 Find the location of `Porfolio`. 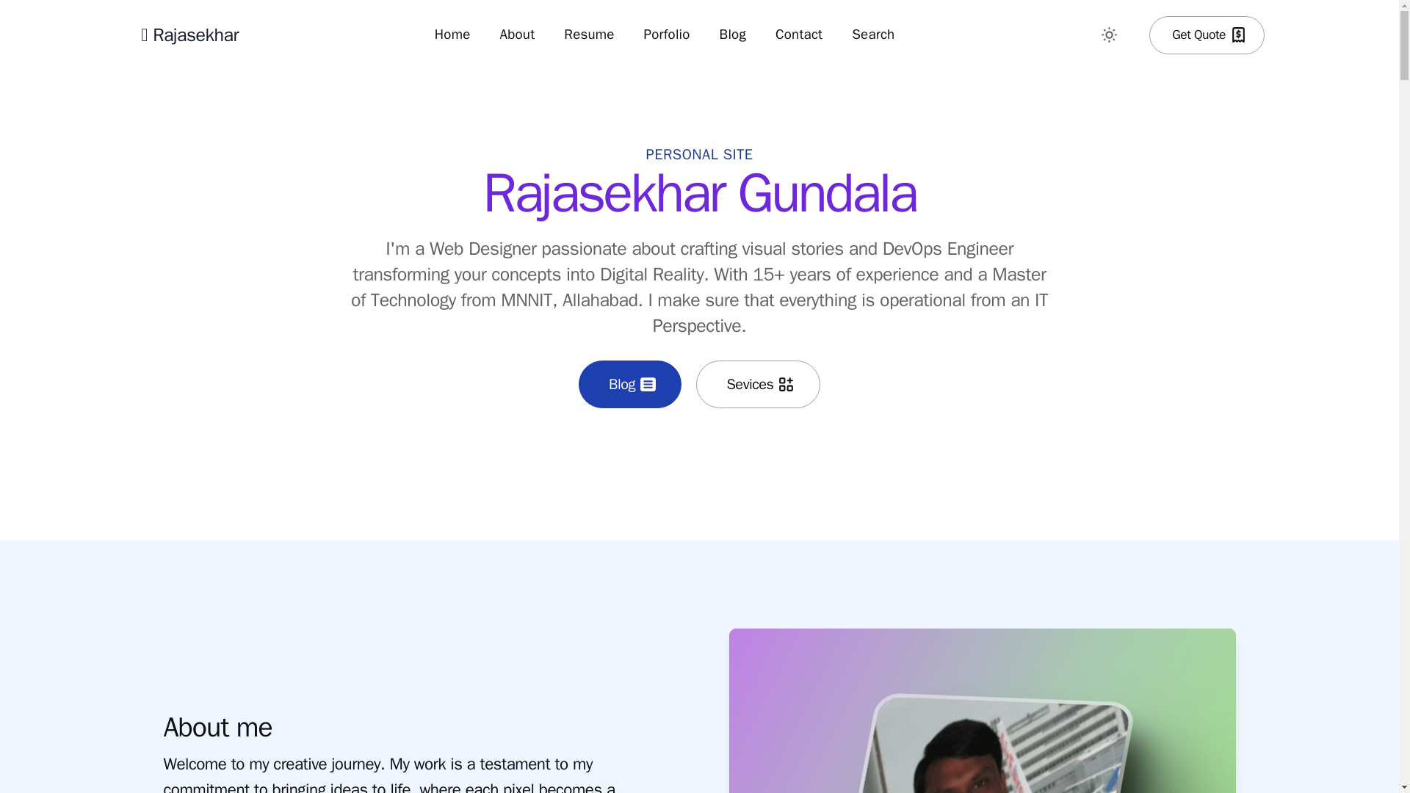

Porfolio is located at coordinates (667, 35).